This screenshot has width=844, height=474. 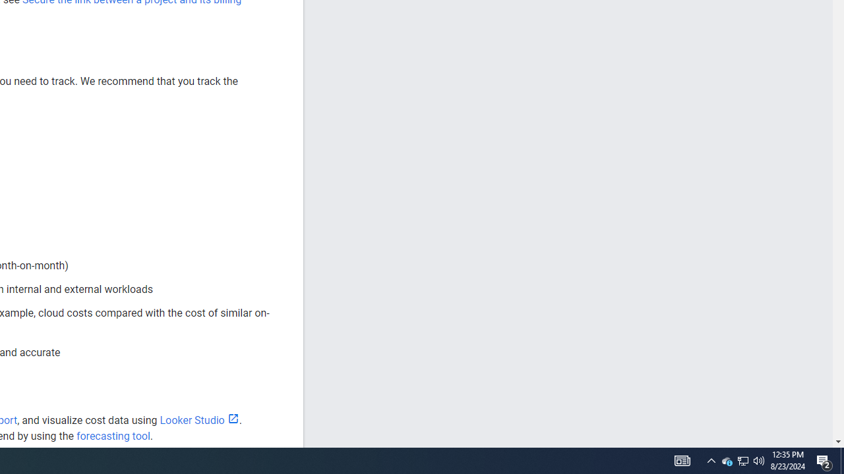 I want to click on forecasting tool, so click(x=113, y=436).